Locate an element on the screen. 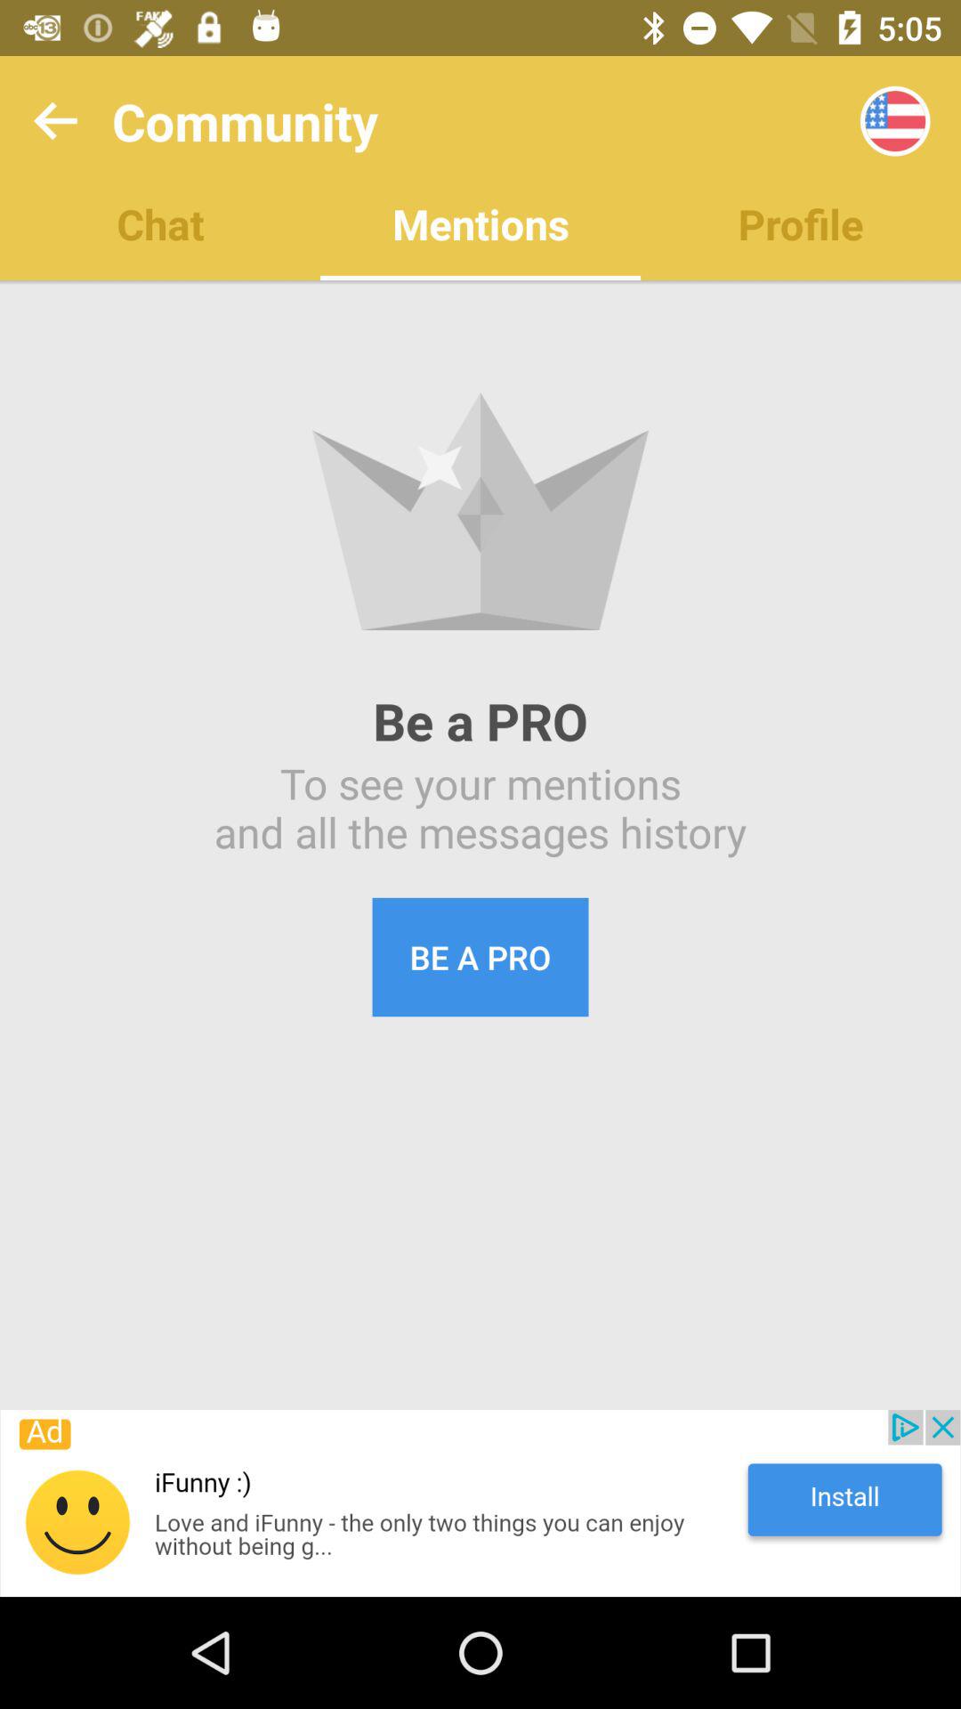 This screenshot has width=961, height=1709. more information about an advertisement is located at coordinates (480, 1503).